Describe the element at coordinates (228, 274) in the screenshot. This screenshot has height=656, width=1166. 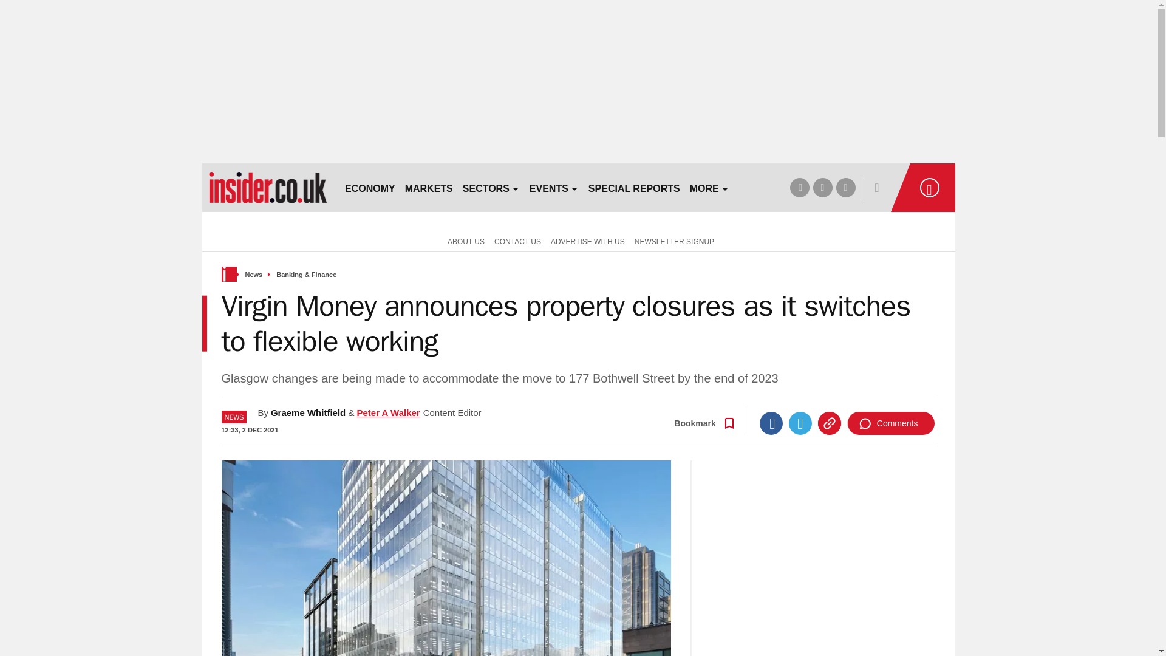
I see `Home` at that location.